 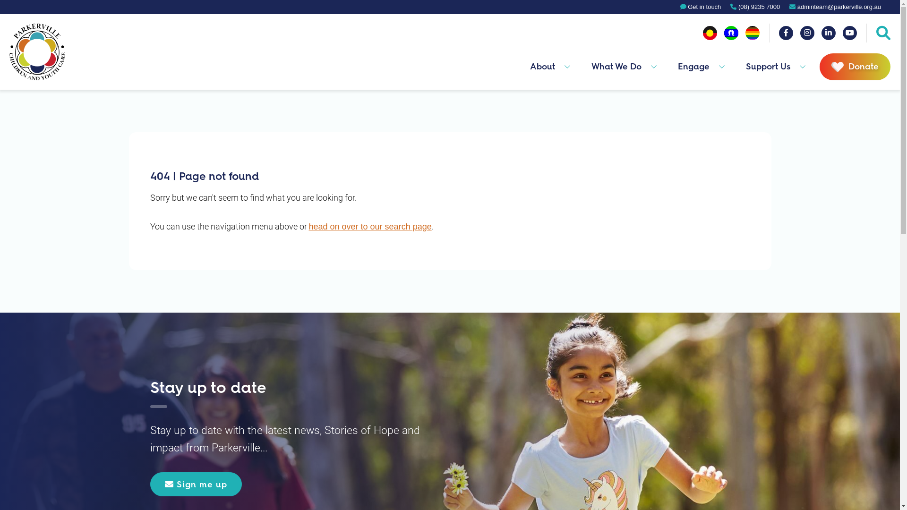 What do you see at coordinates (855, 67) in the screenshot?
I see `Donate` at bounding box center [855, 67].